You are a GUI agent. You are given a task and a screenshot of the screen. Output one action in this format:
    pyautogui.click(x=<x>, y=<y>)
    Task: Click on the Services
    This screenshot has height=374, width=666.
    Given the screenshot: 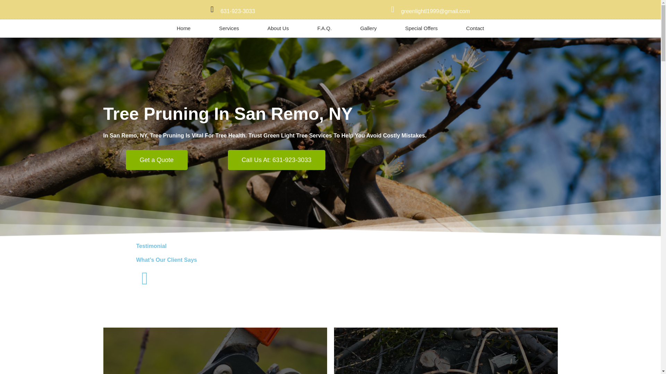 What is the action you would take?
    pyautogui.click(x=229, y=28)
    